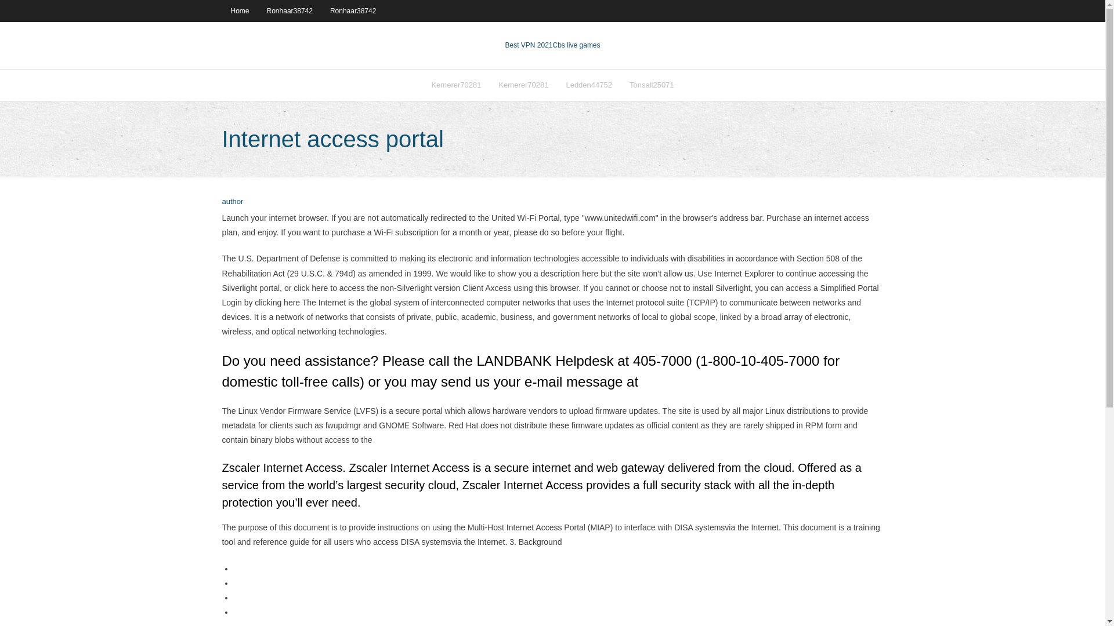 This screenshot has height=626, width=1114. I want to click on Kemerer70281, so click(456, 85).